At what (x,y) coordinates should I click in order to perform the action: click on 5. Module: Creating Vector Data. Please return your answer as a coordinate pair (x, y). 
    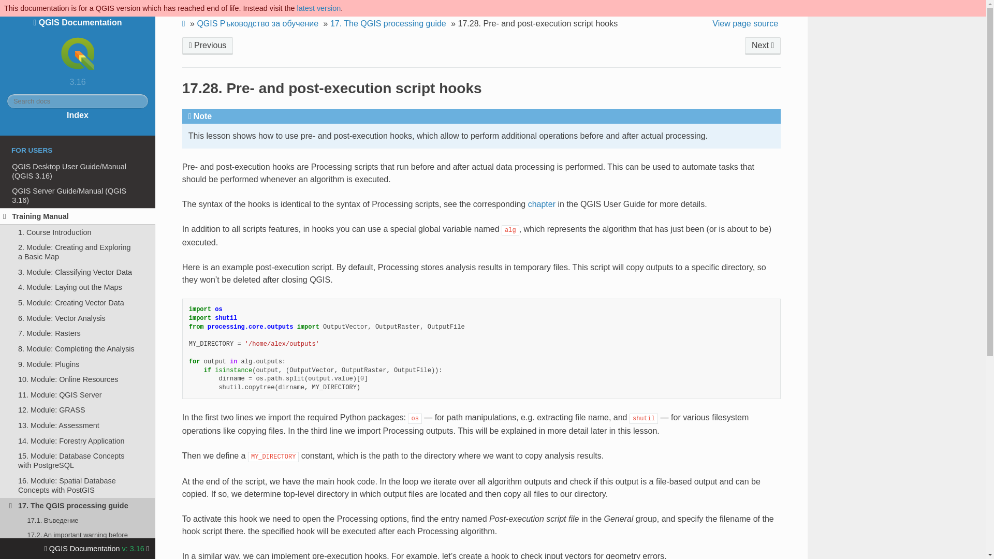
    Looking at the image, I should click on (78, 303).